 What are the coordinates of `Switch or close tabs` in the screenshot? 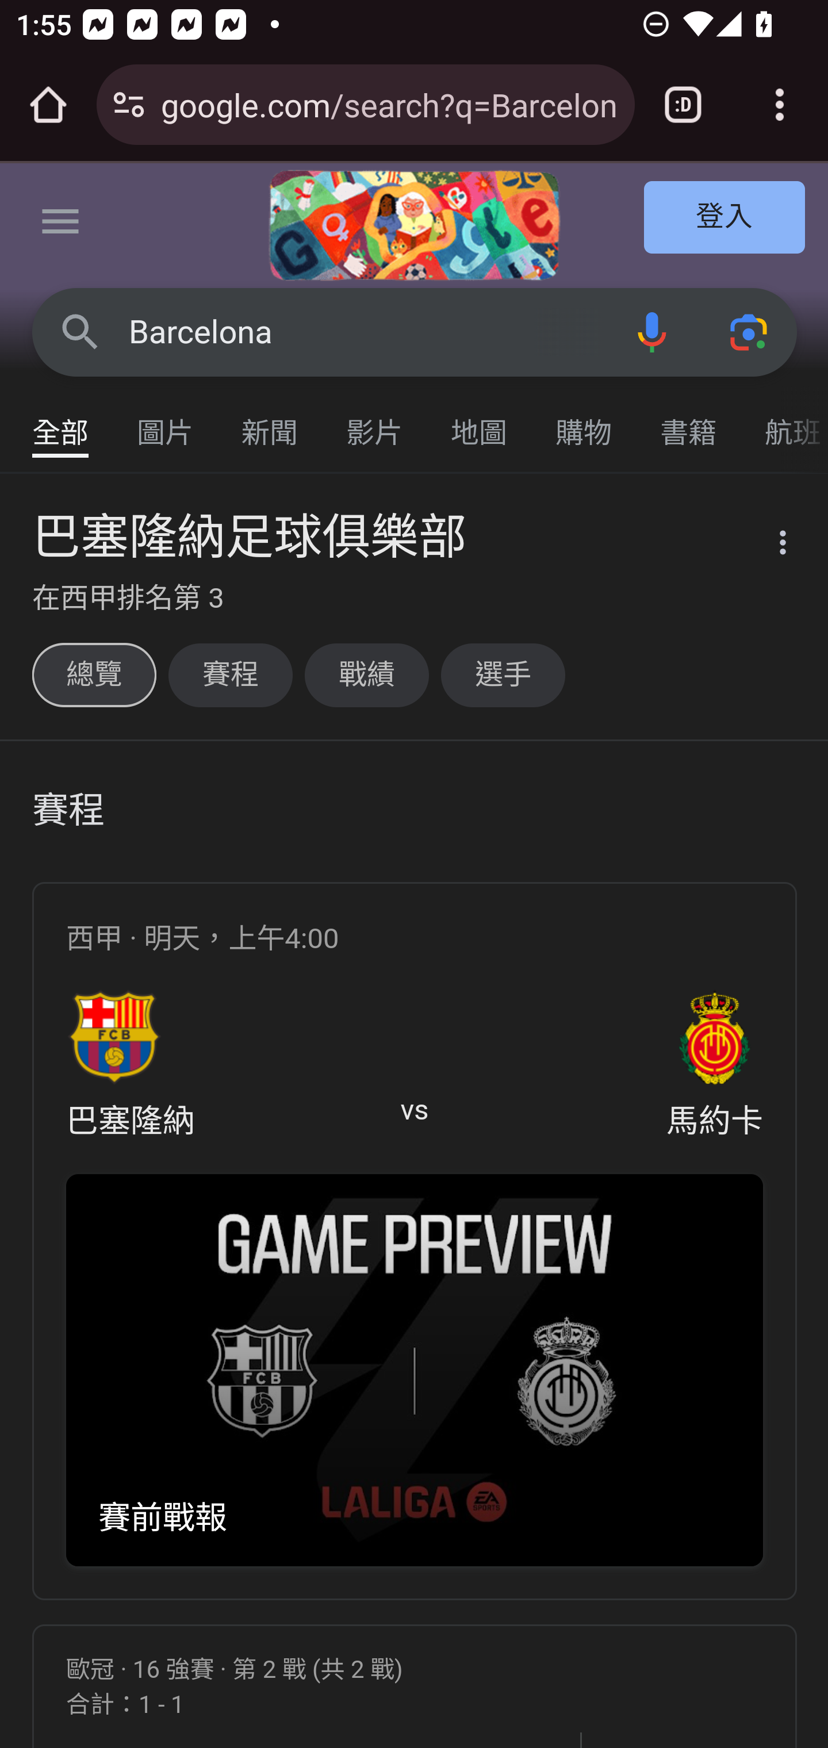 It's located at (683, 105).